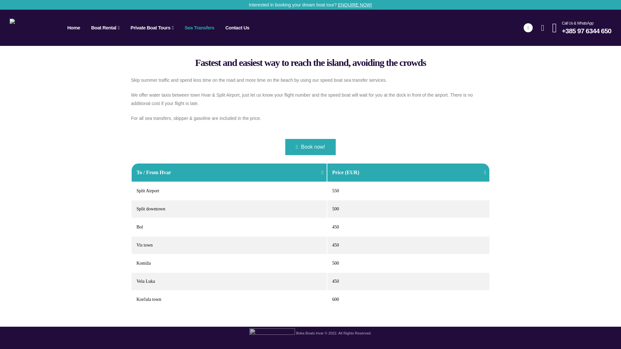 This screenshot has width=621, height=349. I want to click on Contact Us, so click(237, 28).